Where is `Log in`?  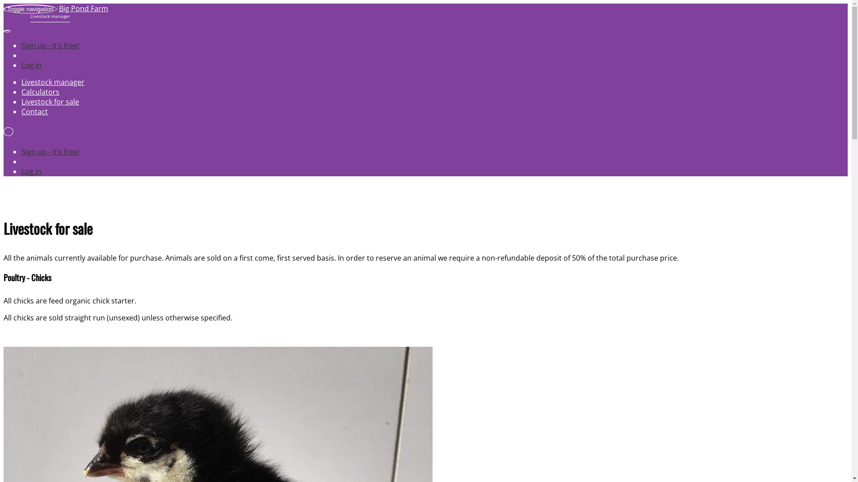
Log in is located at coordinates (31, 171).